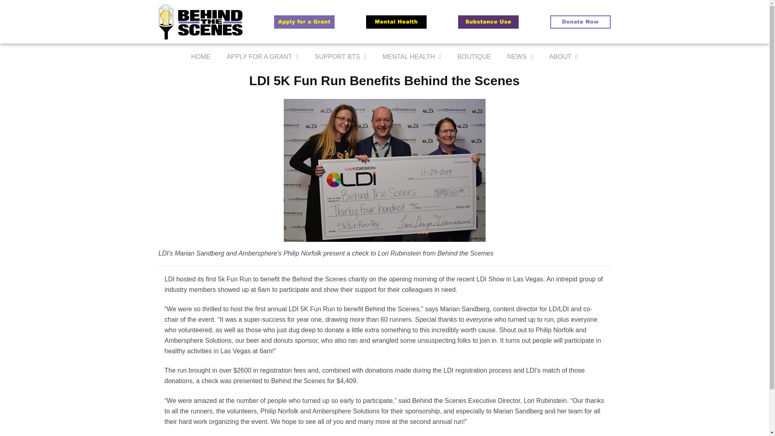 This screenshot has height=436, width=775. What do you see at coordinates (341, 57) in the screenshot?
I see `SUPPORT BTS` at bounding box center [341, 57].